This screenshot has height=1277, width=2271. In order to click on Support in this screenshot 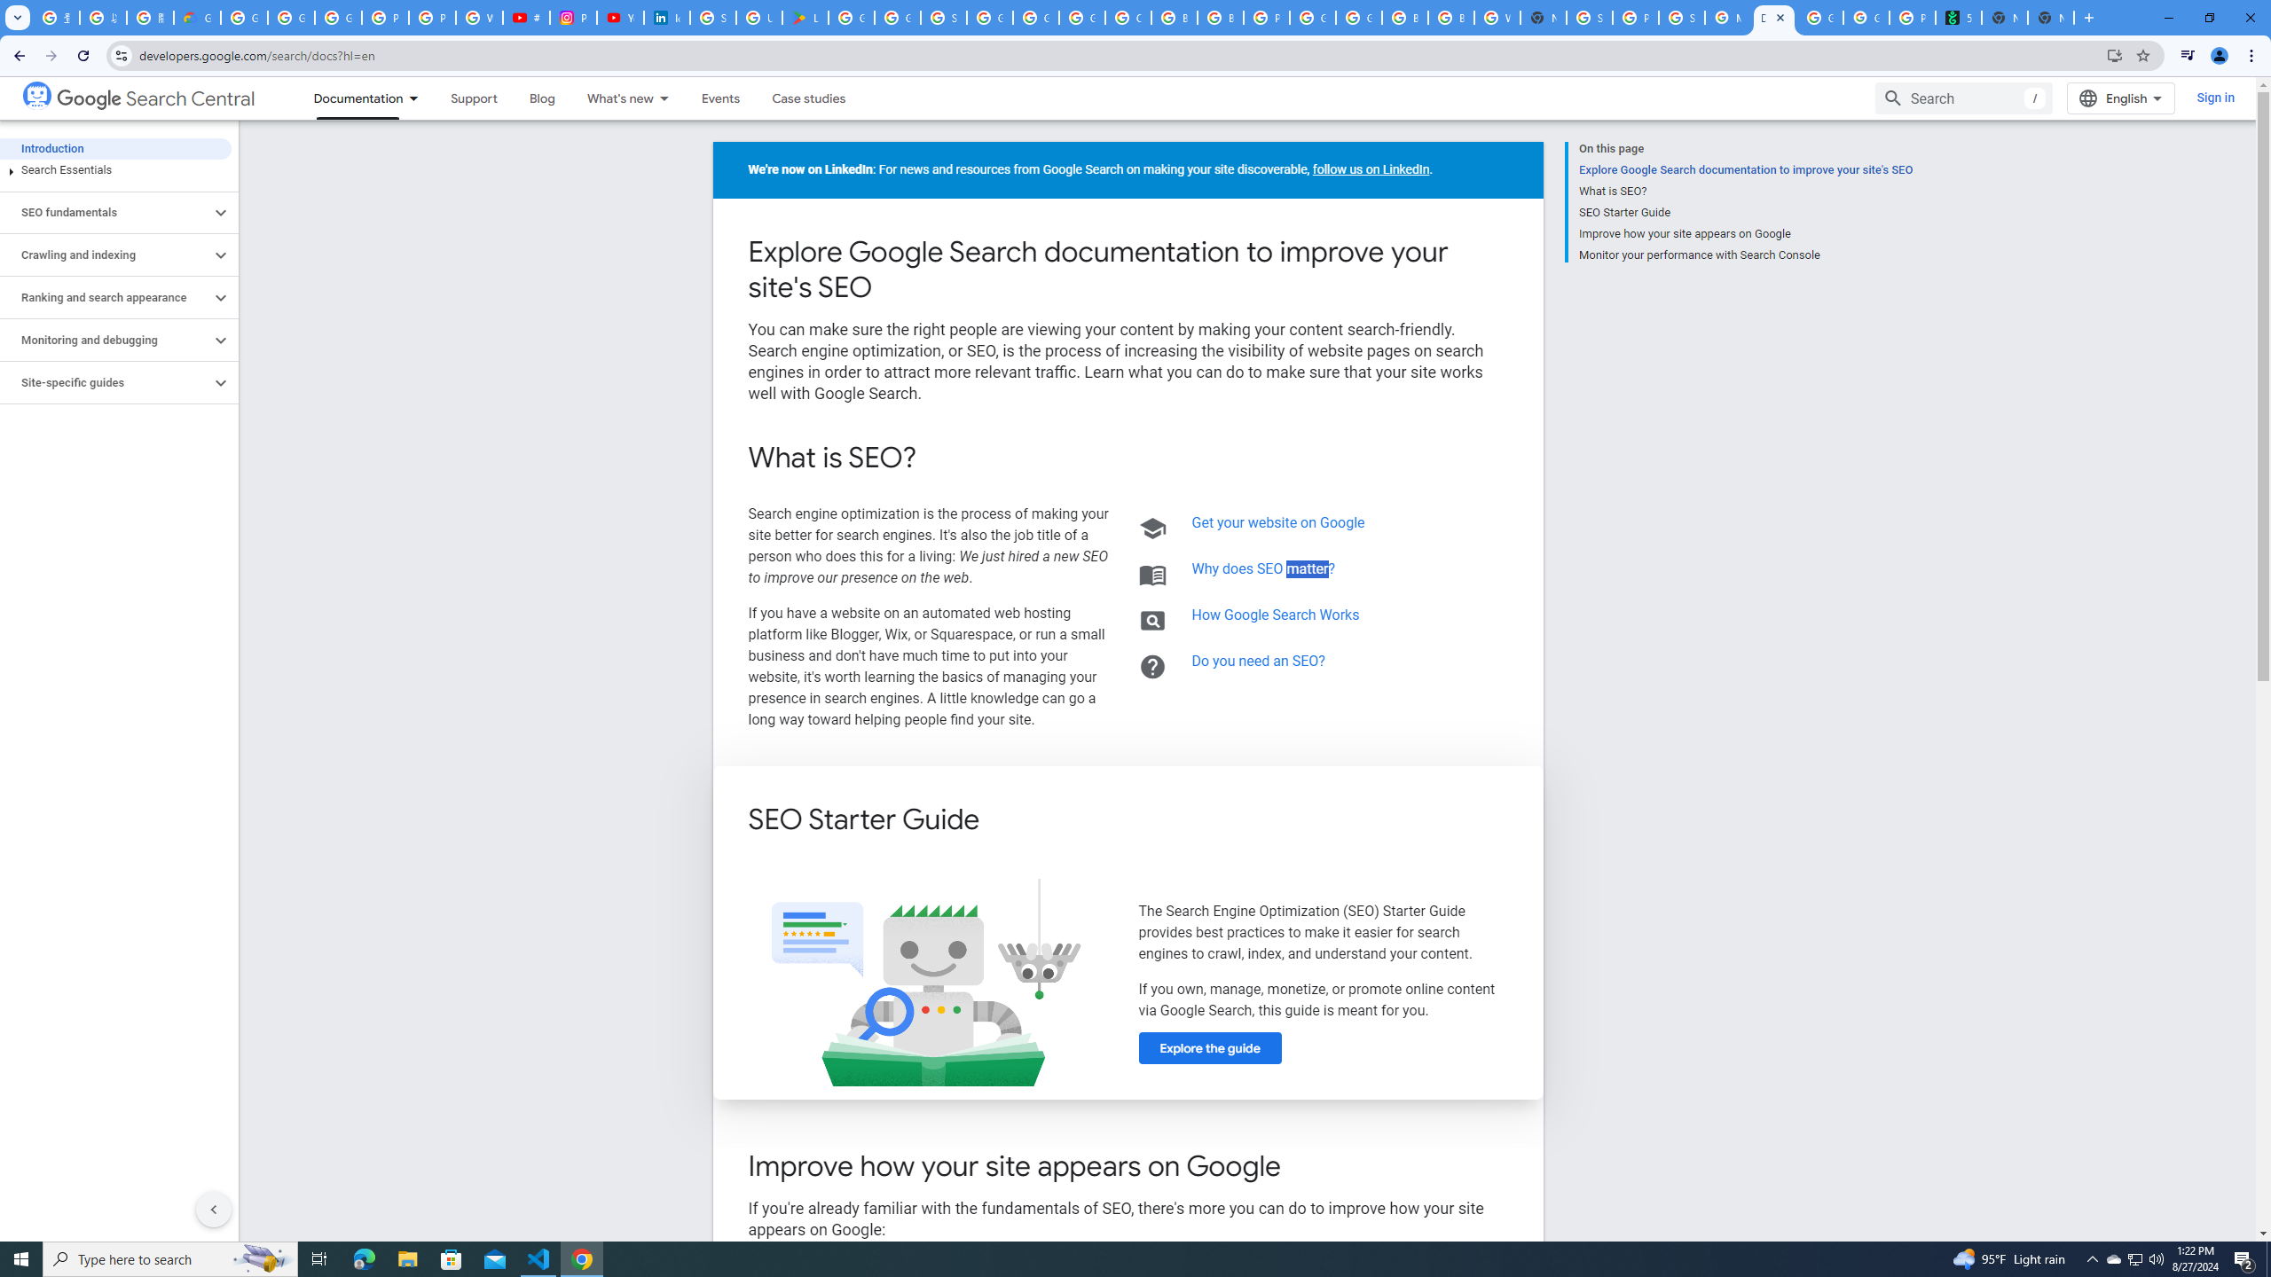, I will do `click(473, 98)`.